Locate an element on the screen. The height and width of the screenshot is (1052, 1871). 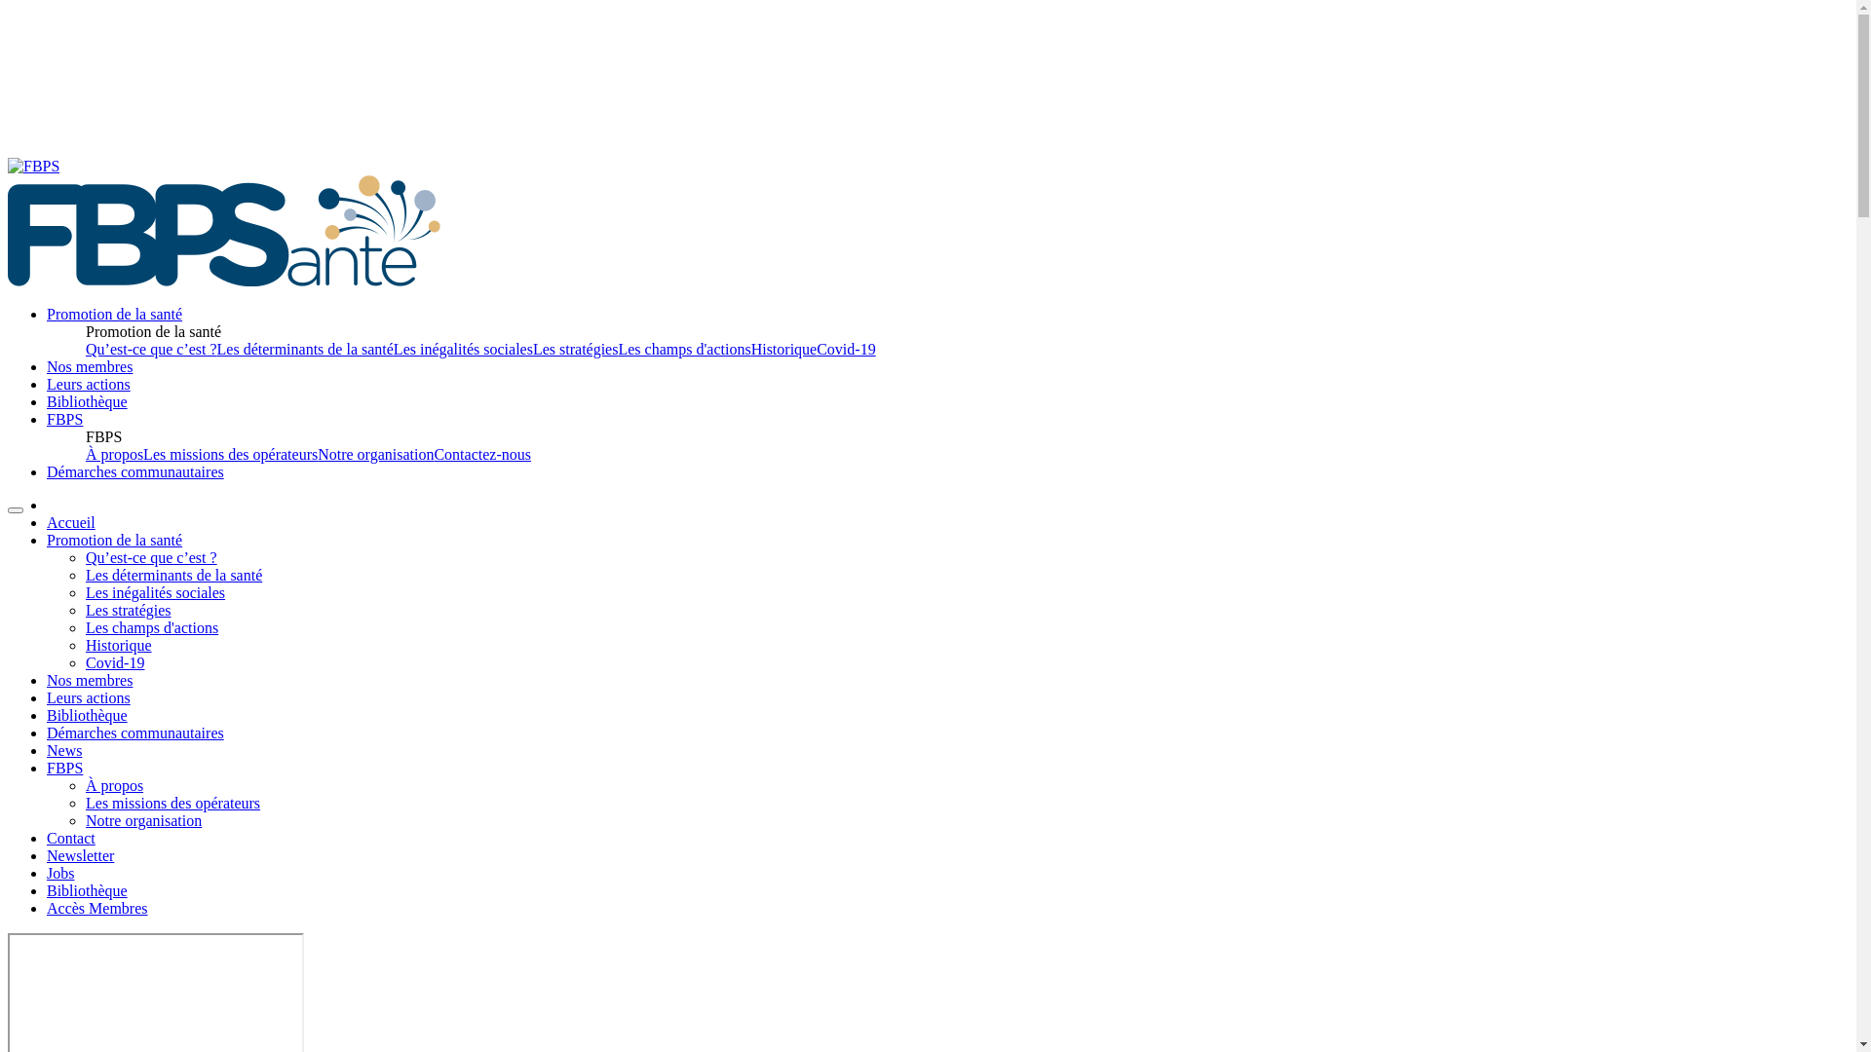
Nos membres is located at coordinates (90, 366).